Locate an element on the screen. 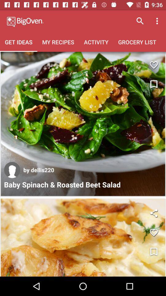  like is located at coordinates (154, 232).